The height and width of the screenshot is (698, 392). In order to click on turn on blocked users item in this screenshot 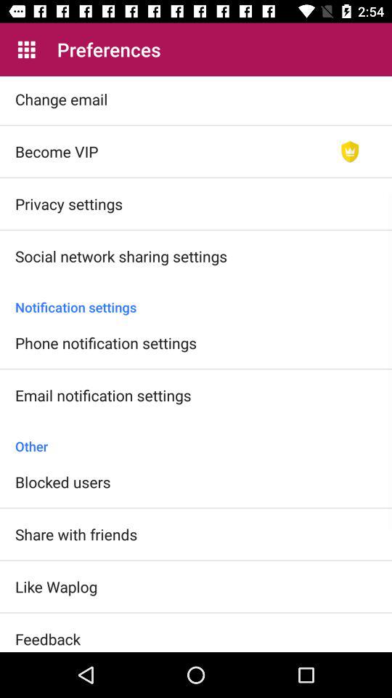, I will do `click(62, 481)`.